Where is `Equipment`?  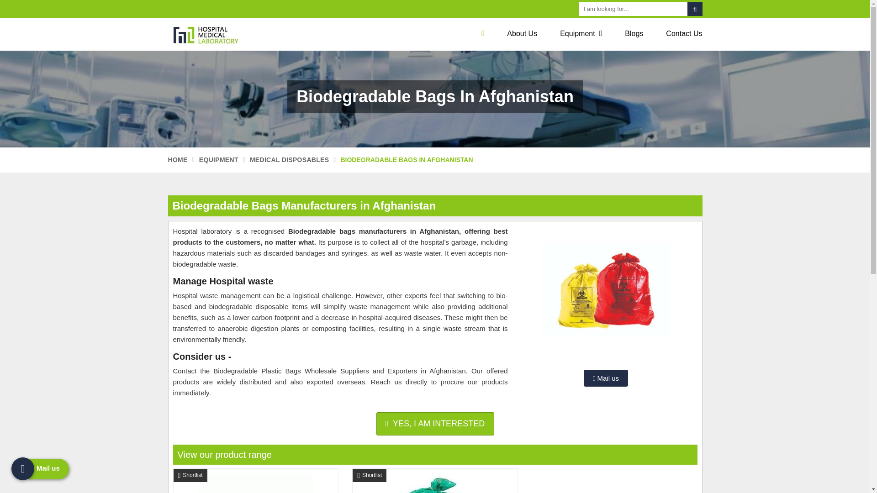 Equipment is located at coordinates (581, 34).